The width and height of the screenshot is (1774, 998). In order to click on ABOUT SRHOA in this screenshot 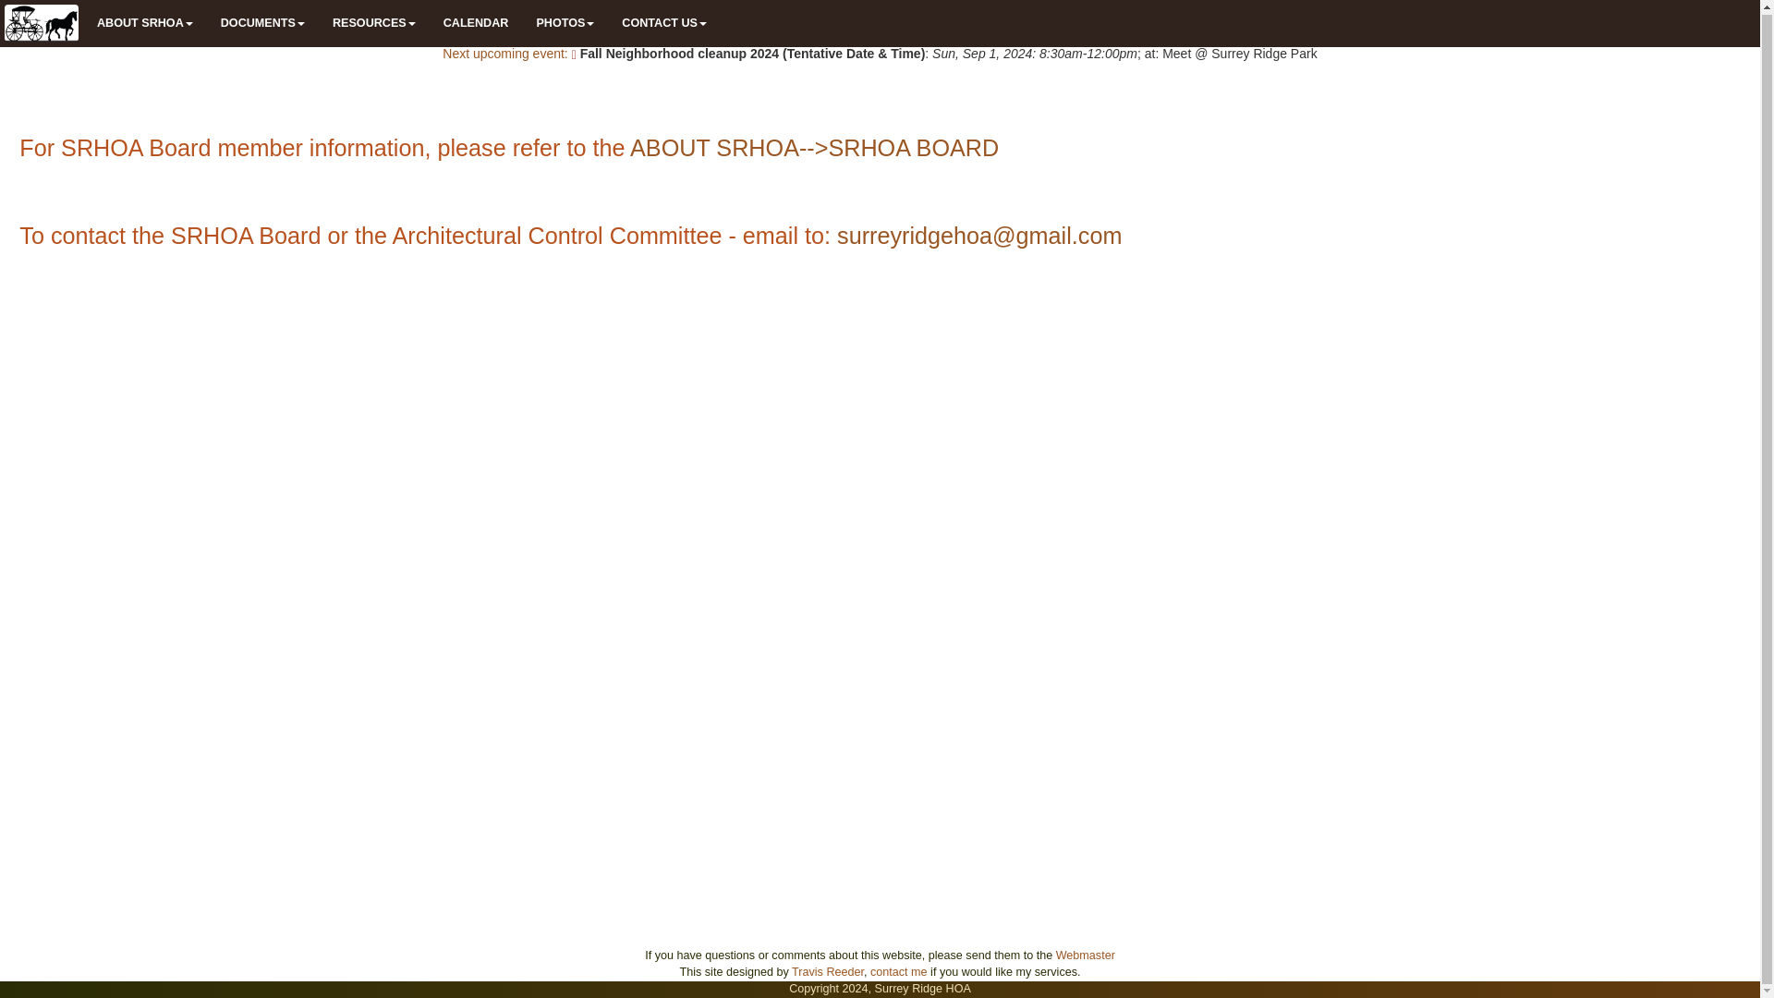, I will do `click(145, 22)`.